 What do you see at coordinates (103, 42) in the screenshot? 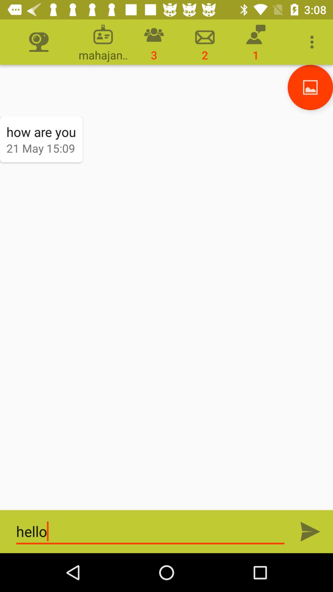
I see `select the id icon and the word which is below it` at bounding box center [103, 42].